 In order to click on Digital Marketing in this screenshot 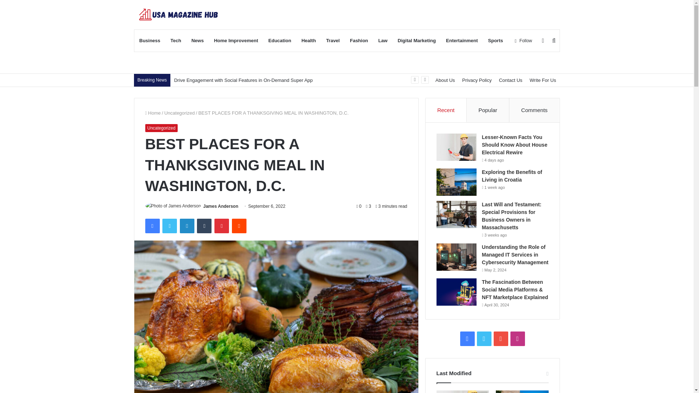, I will do `click(416, 41)`.